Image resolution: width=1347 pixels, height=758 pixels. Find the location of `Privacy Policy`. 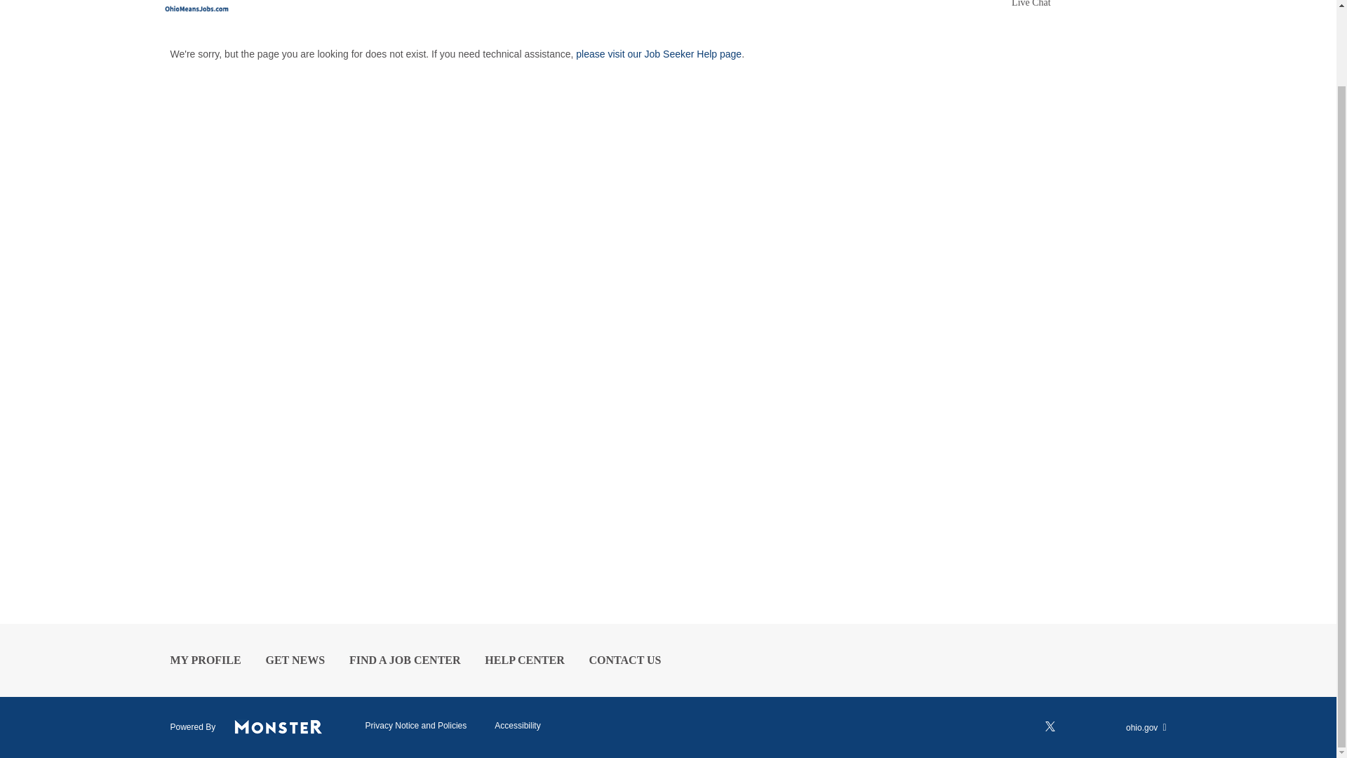

Privacy Policy is located at coordinates (416, 725).